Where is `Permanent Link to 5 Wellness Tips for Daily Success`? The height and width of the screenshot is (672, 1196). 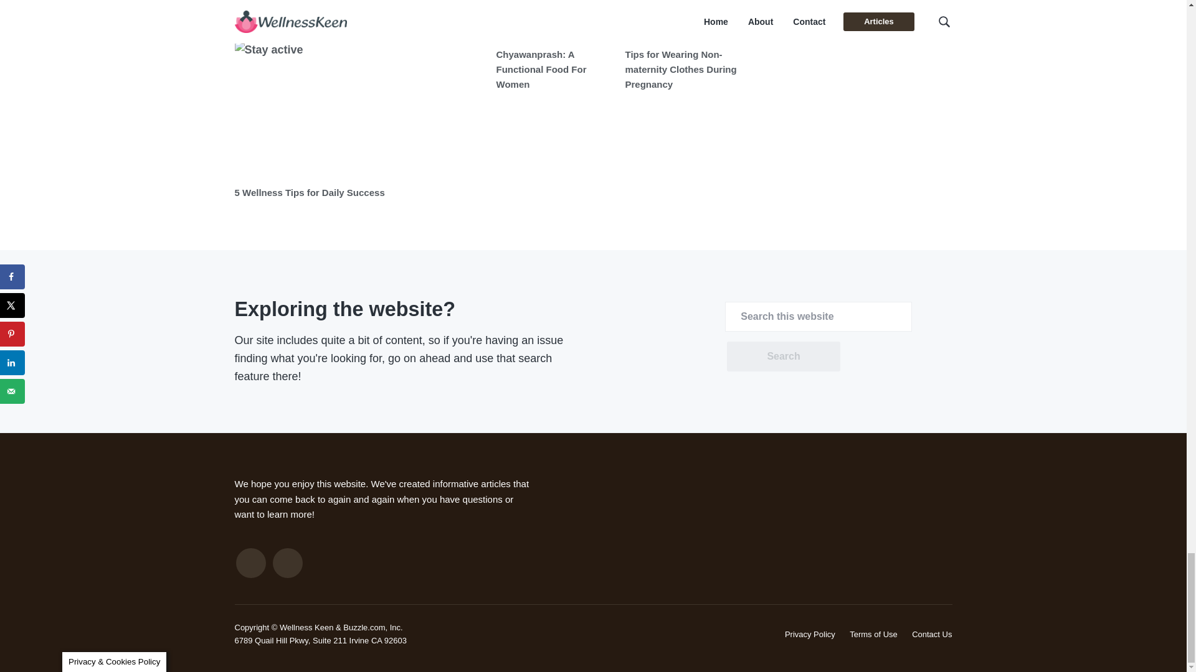
Permanent Link to 5 Wellness Tips for Daily Success is located at coordinates (359, 110).